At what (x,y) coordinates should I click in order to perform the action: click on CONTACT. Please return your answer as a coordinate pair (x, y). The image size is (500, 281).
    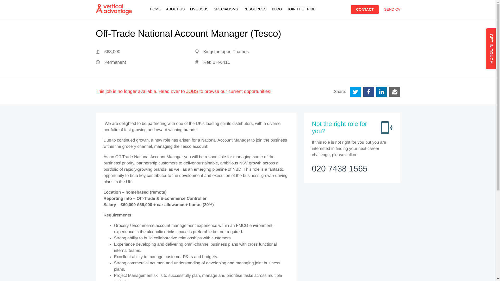
    Looking at the image, I should click on (365, 9).